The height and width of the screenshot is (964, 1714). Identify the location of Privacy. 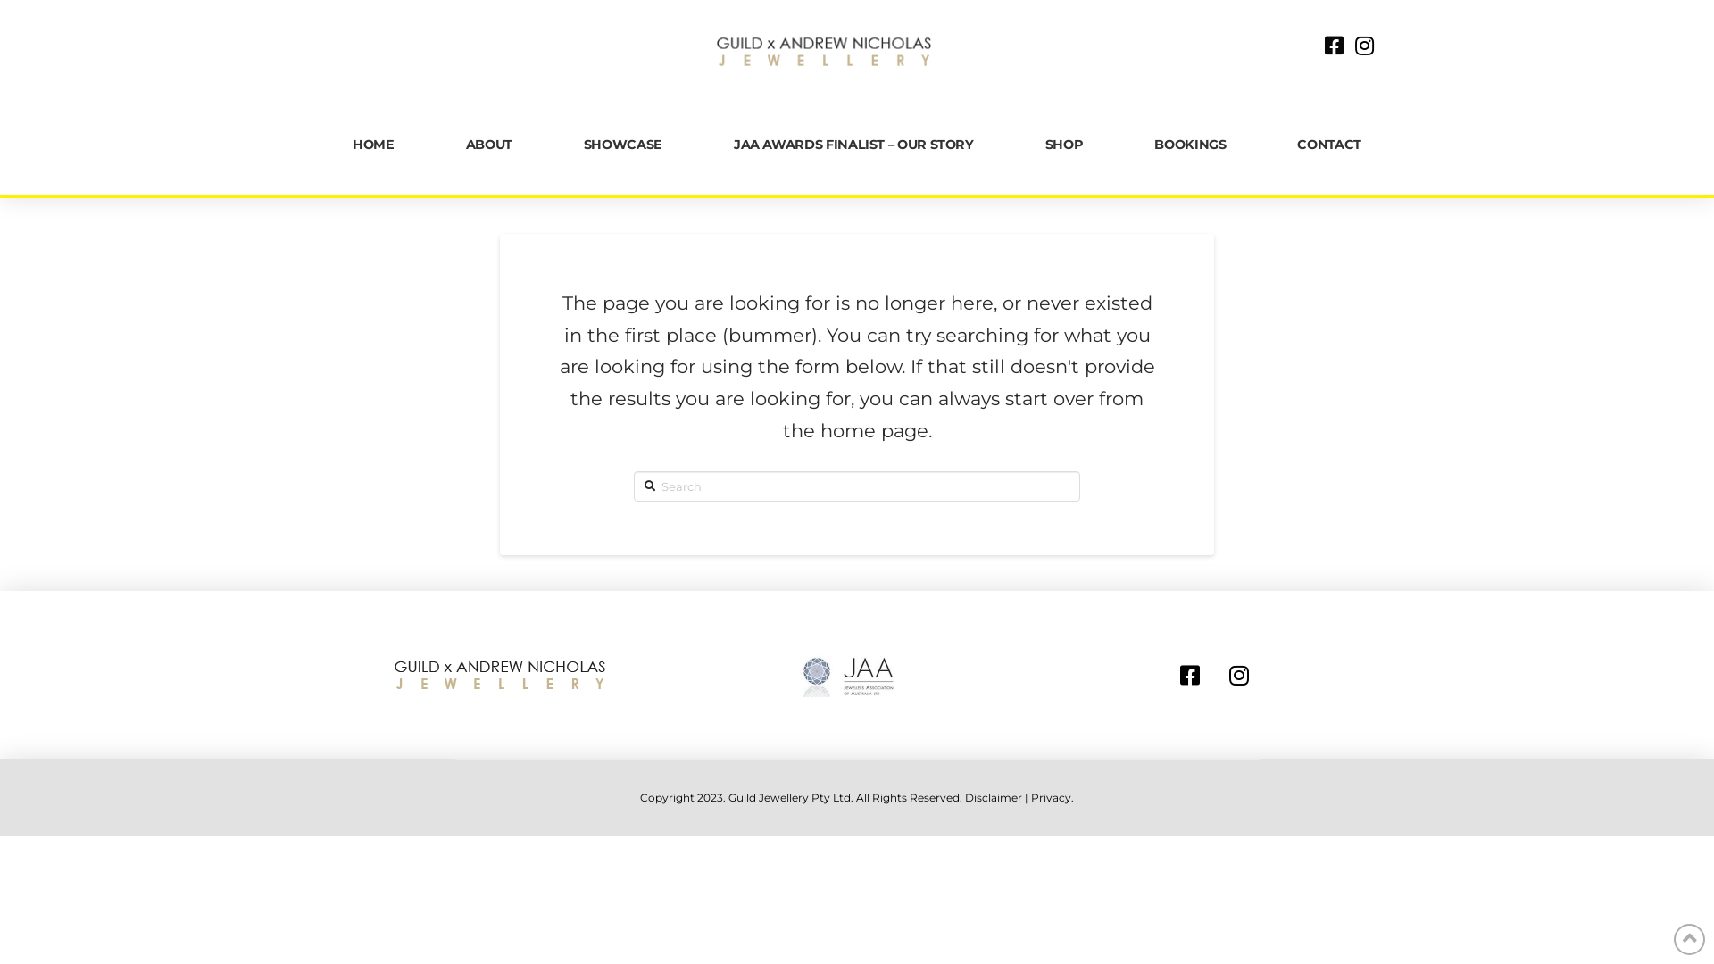
(1052, 798).